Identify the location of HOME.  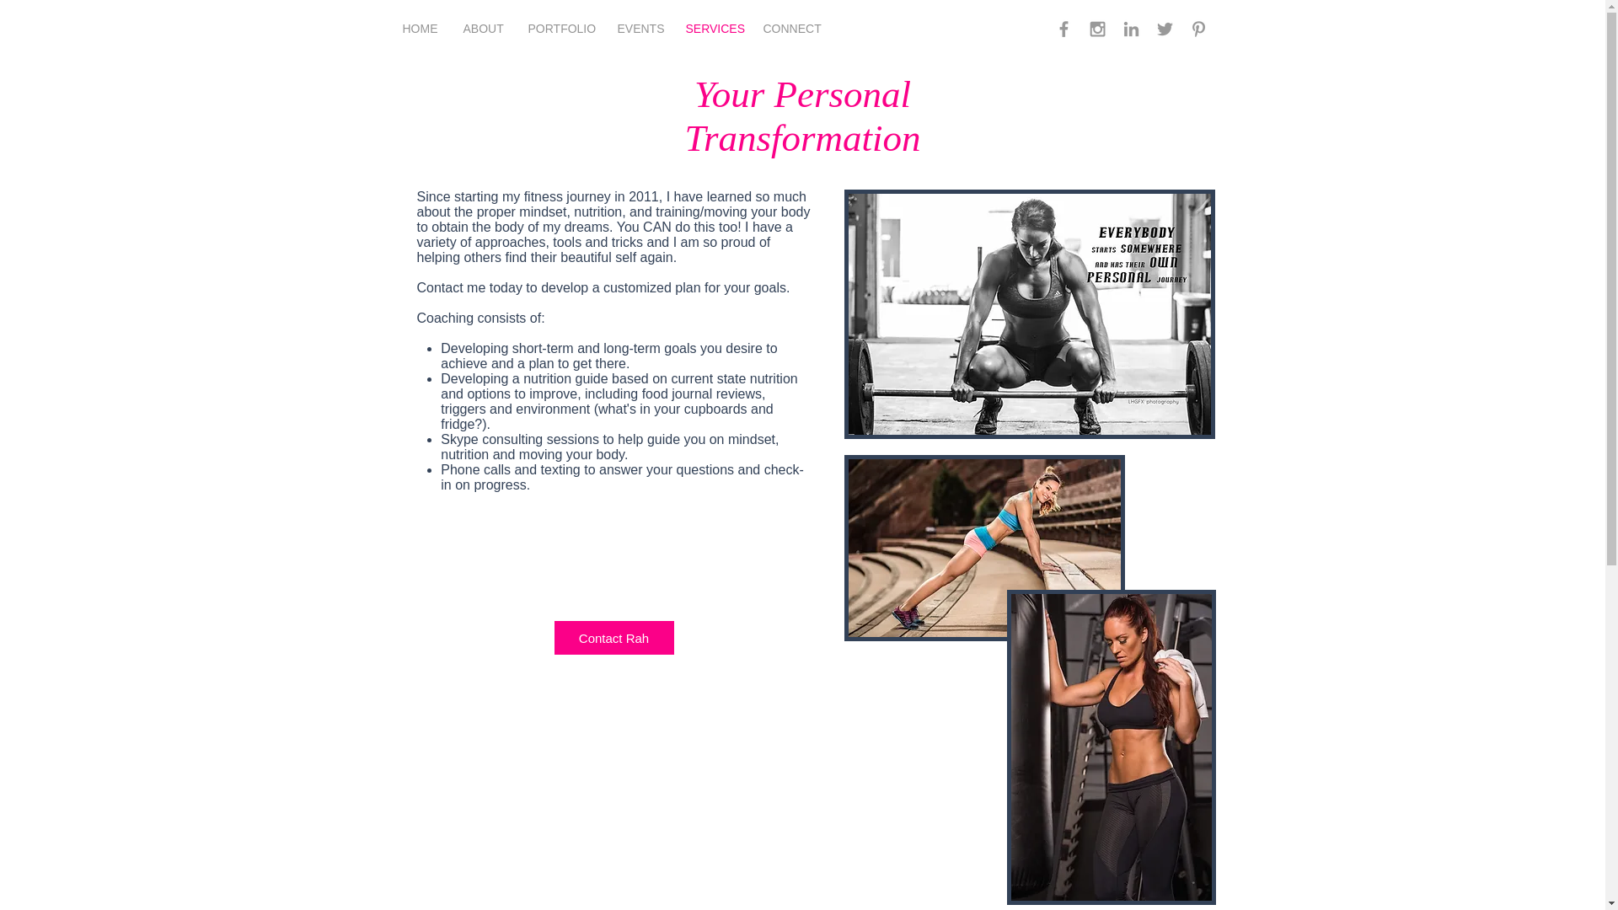
(420, 29).